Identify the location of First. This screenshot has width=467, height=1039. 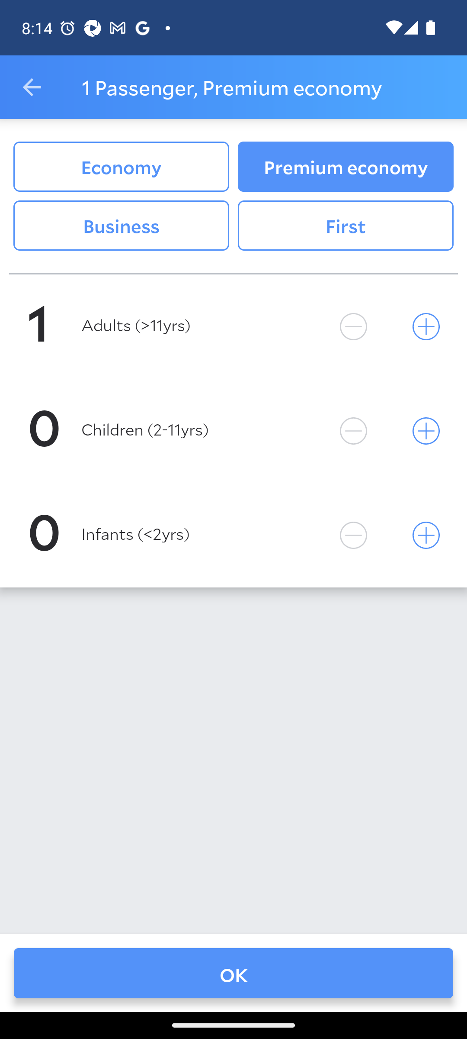
(345, 225).